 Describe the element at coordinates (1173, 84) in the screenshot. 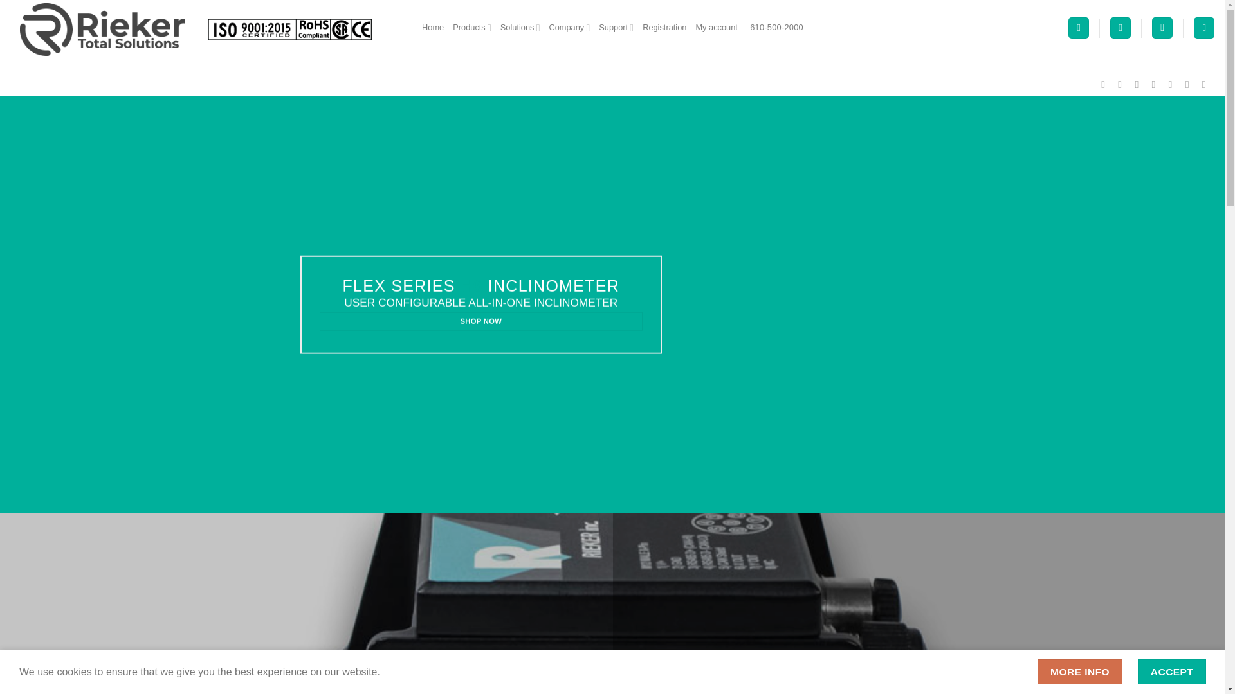

I see `Call us` at that location.